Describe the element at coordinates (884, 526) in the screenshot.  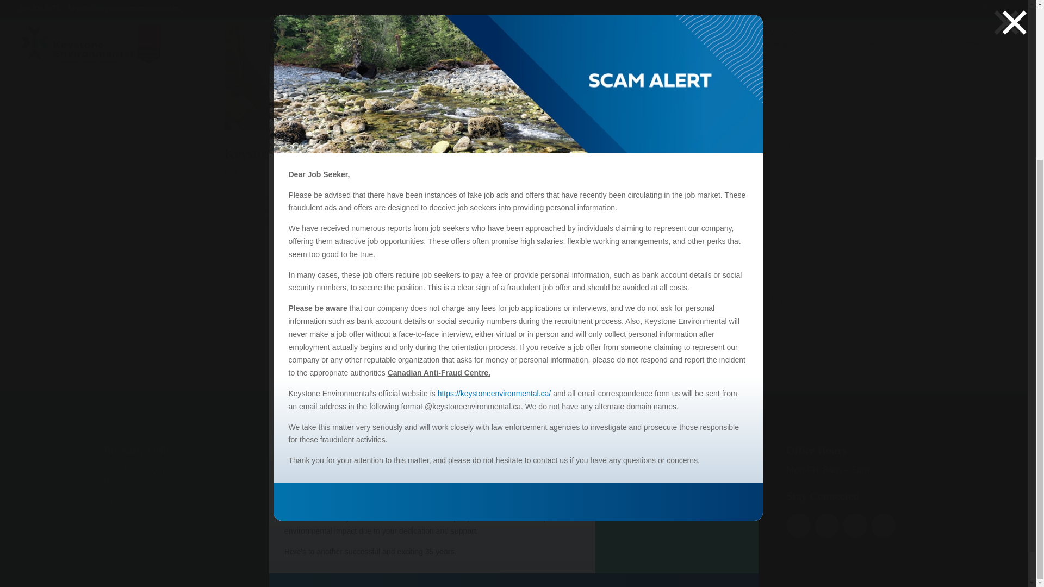
I see `Follow on Instagram` at that location.